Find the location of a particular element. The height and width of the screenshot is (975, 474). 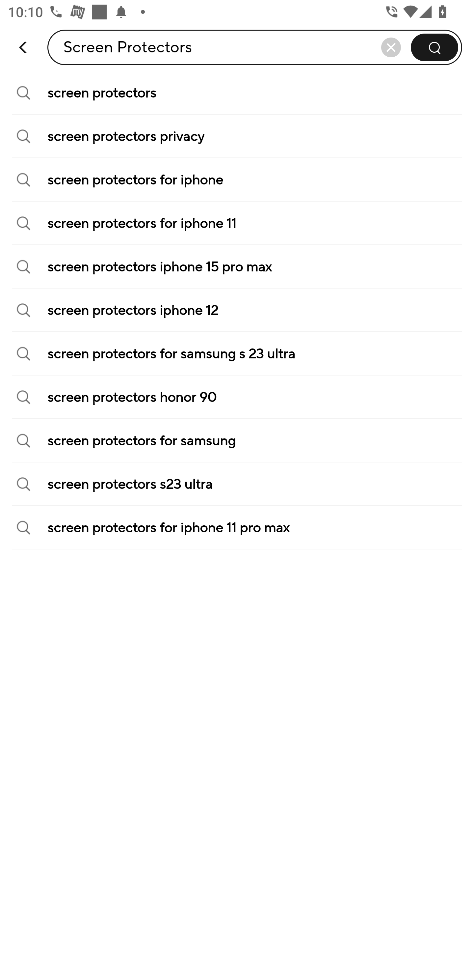

screen protectors s23 ultra is located at coordinates (237, 484).